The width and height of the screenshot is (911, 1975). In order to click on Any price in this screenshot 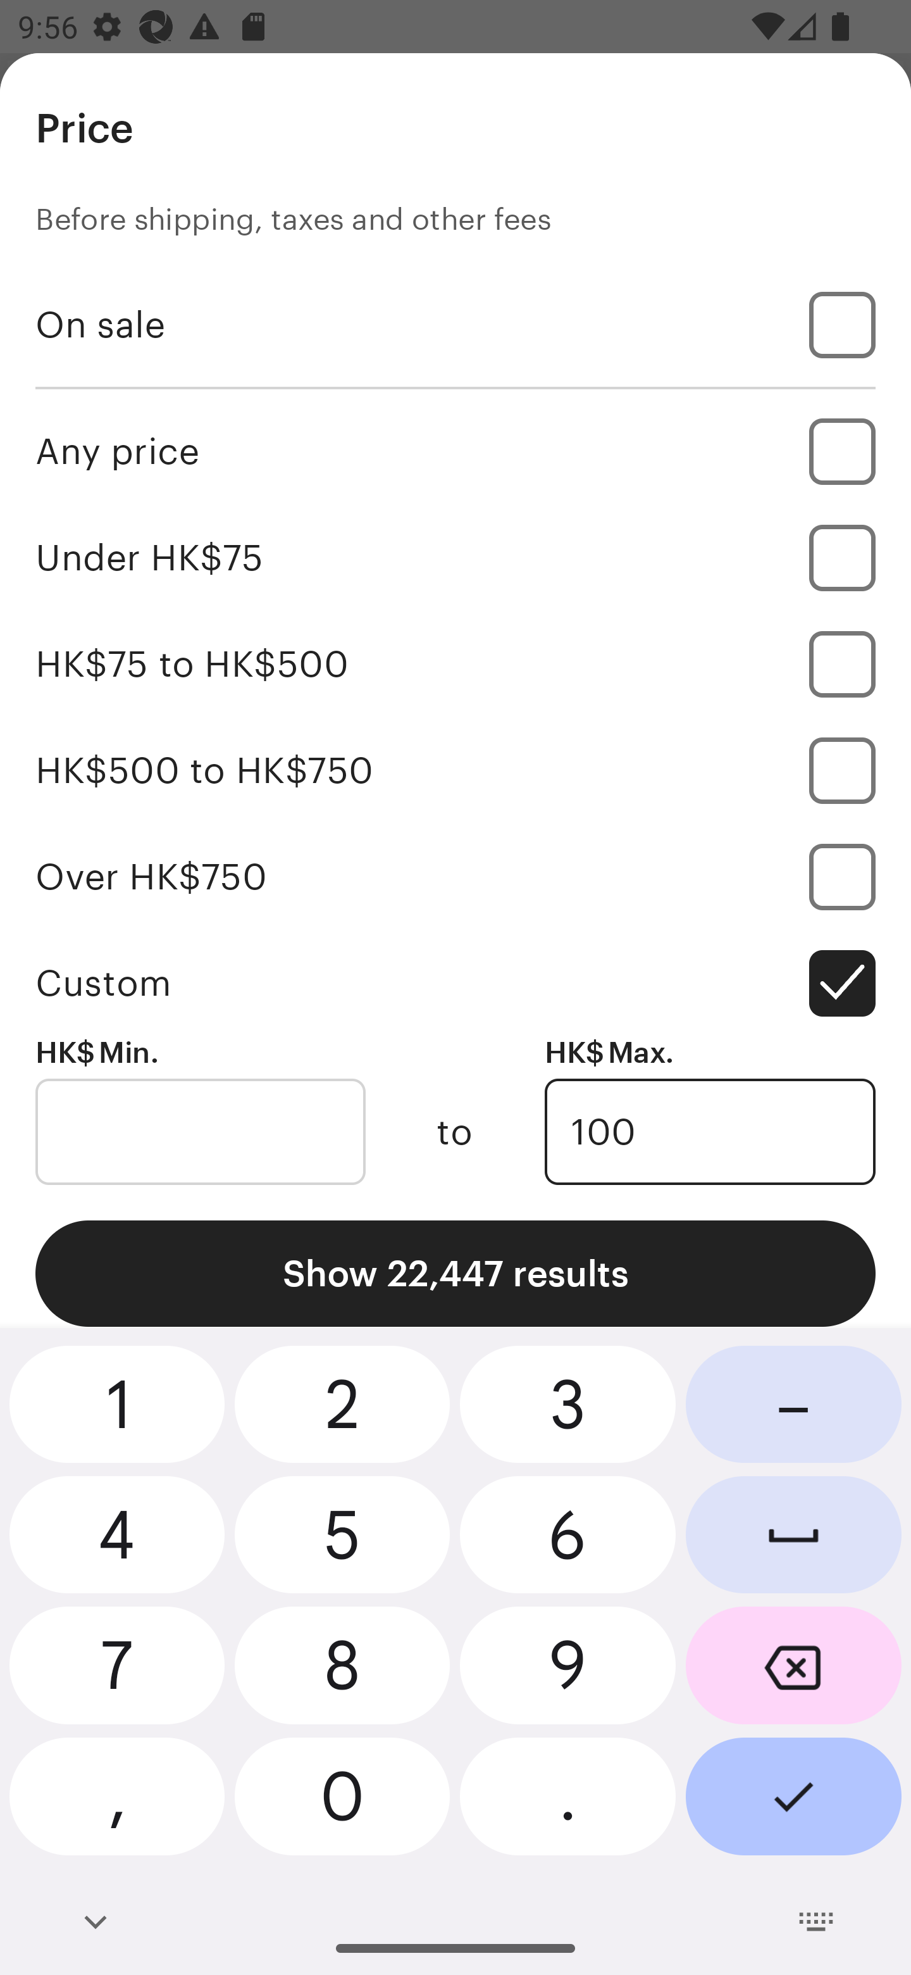, I will do `click(455, 451)`.